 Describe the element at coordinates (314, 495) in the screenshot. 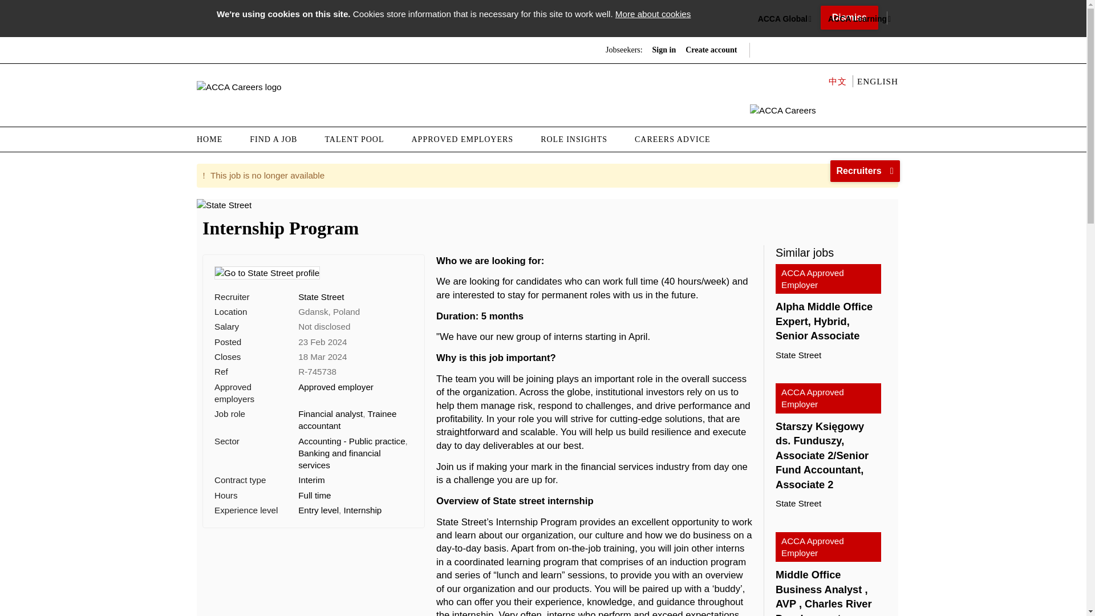

I see `Full time` at that location.